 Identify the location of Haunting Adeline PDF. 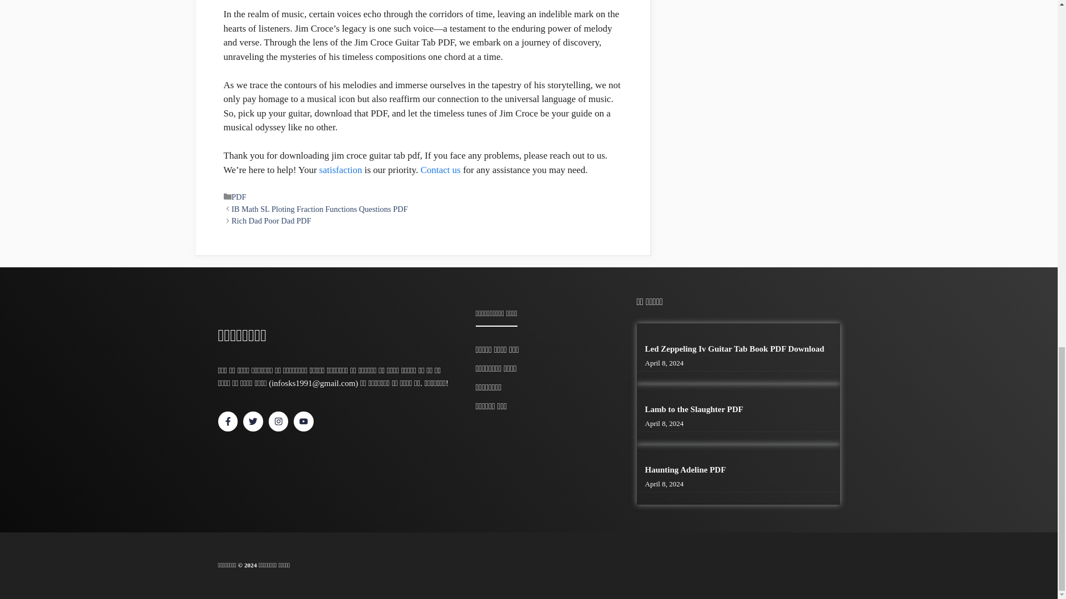
(685, 470).